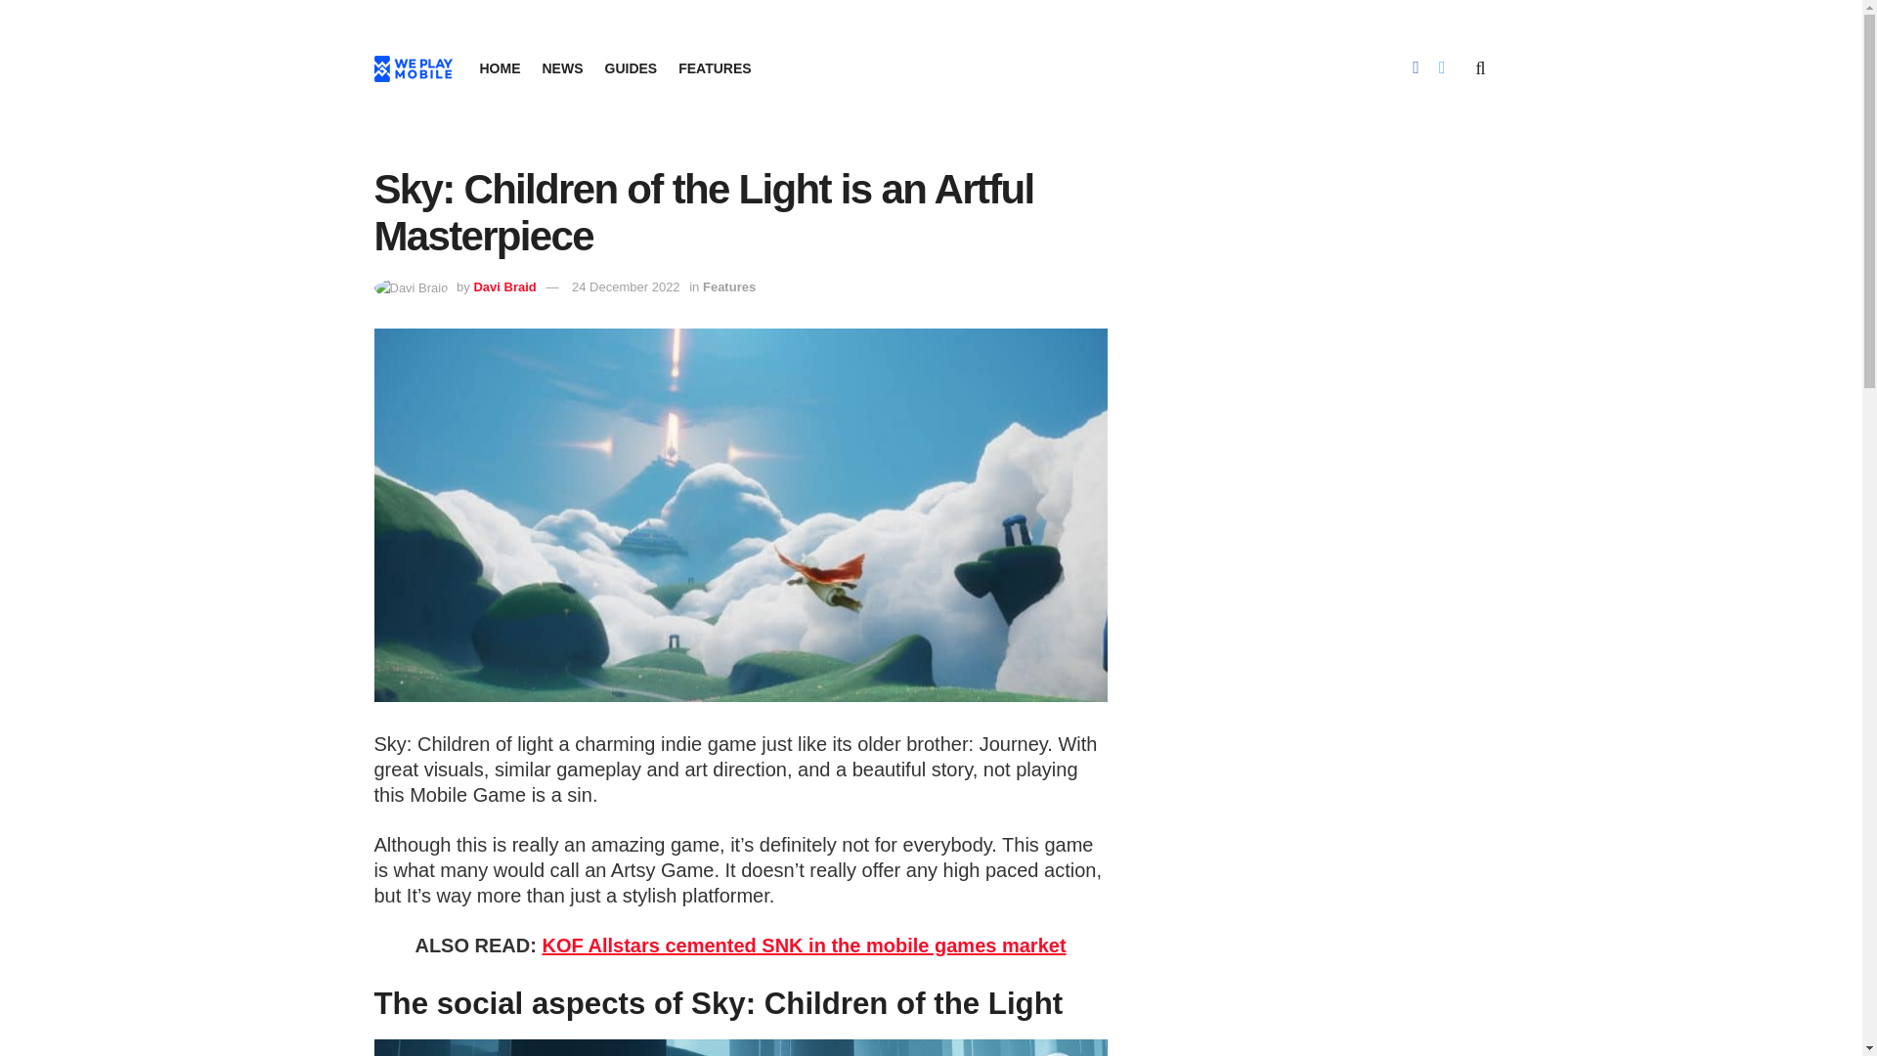 Image resolution: width=1877 pixels, height=1056 pixels. I want to click on 24 December 2022, so click(626, 287).